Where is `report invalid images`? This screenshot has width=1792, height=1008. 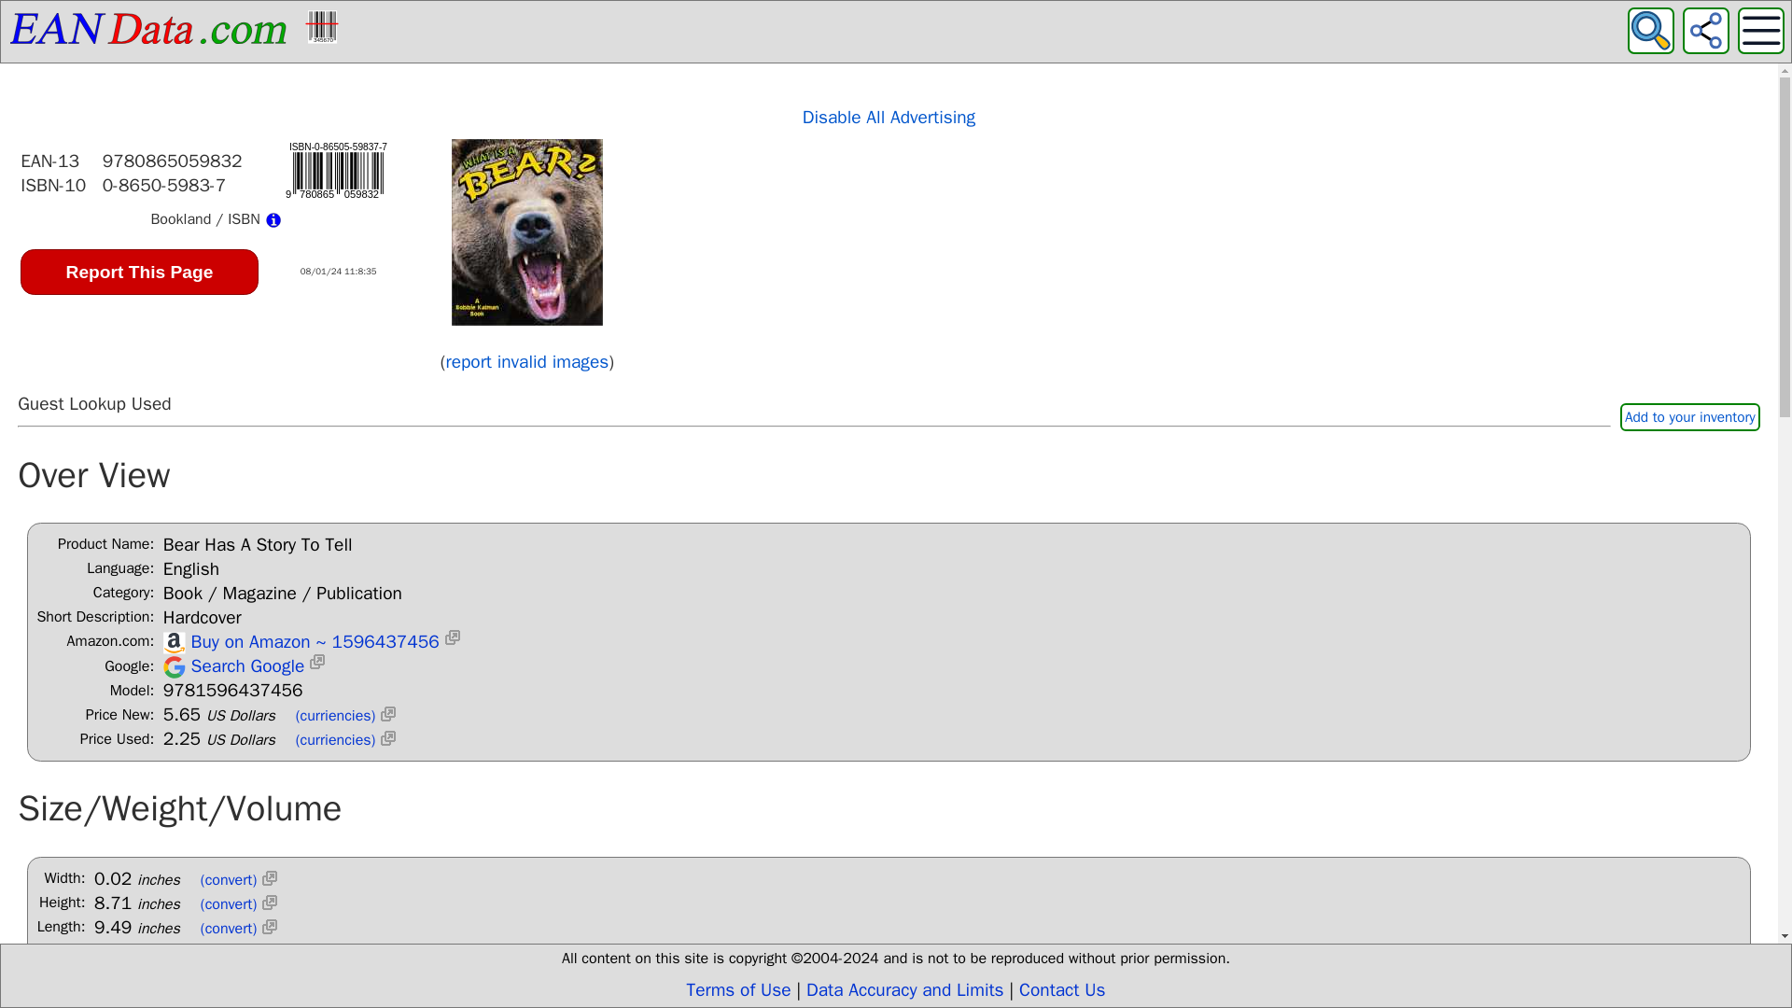
report invalid images is located at coordinates (527, 361).